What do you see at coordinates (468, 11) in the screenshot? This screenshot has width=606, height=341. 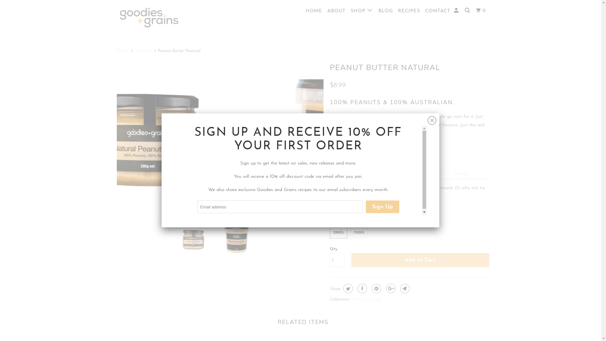 I see `Search` at bounding box center [468, 11].